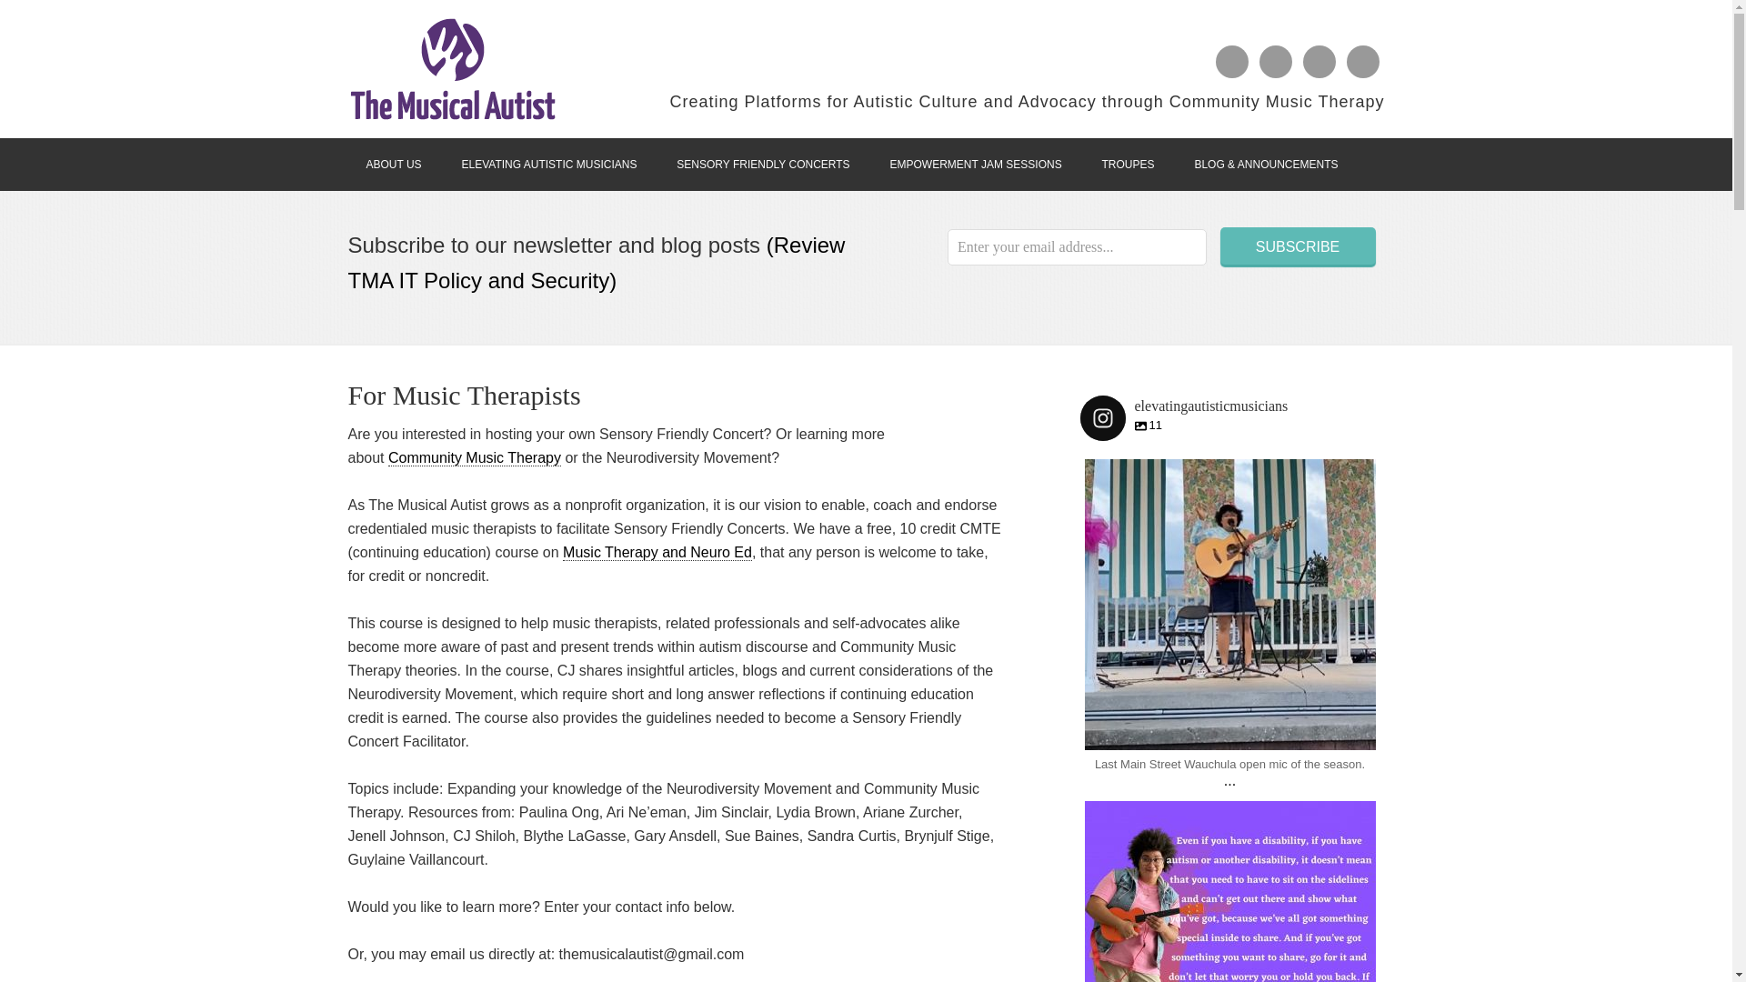 The height and width of the screenshot is (982, 1746). Describe the element at coordinates (1298, 245) in the screenshot. I see `ABOUT US` at that location.